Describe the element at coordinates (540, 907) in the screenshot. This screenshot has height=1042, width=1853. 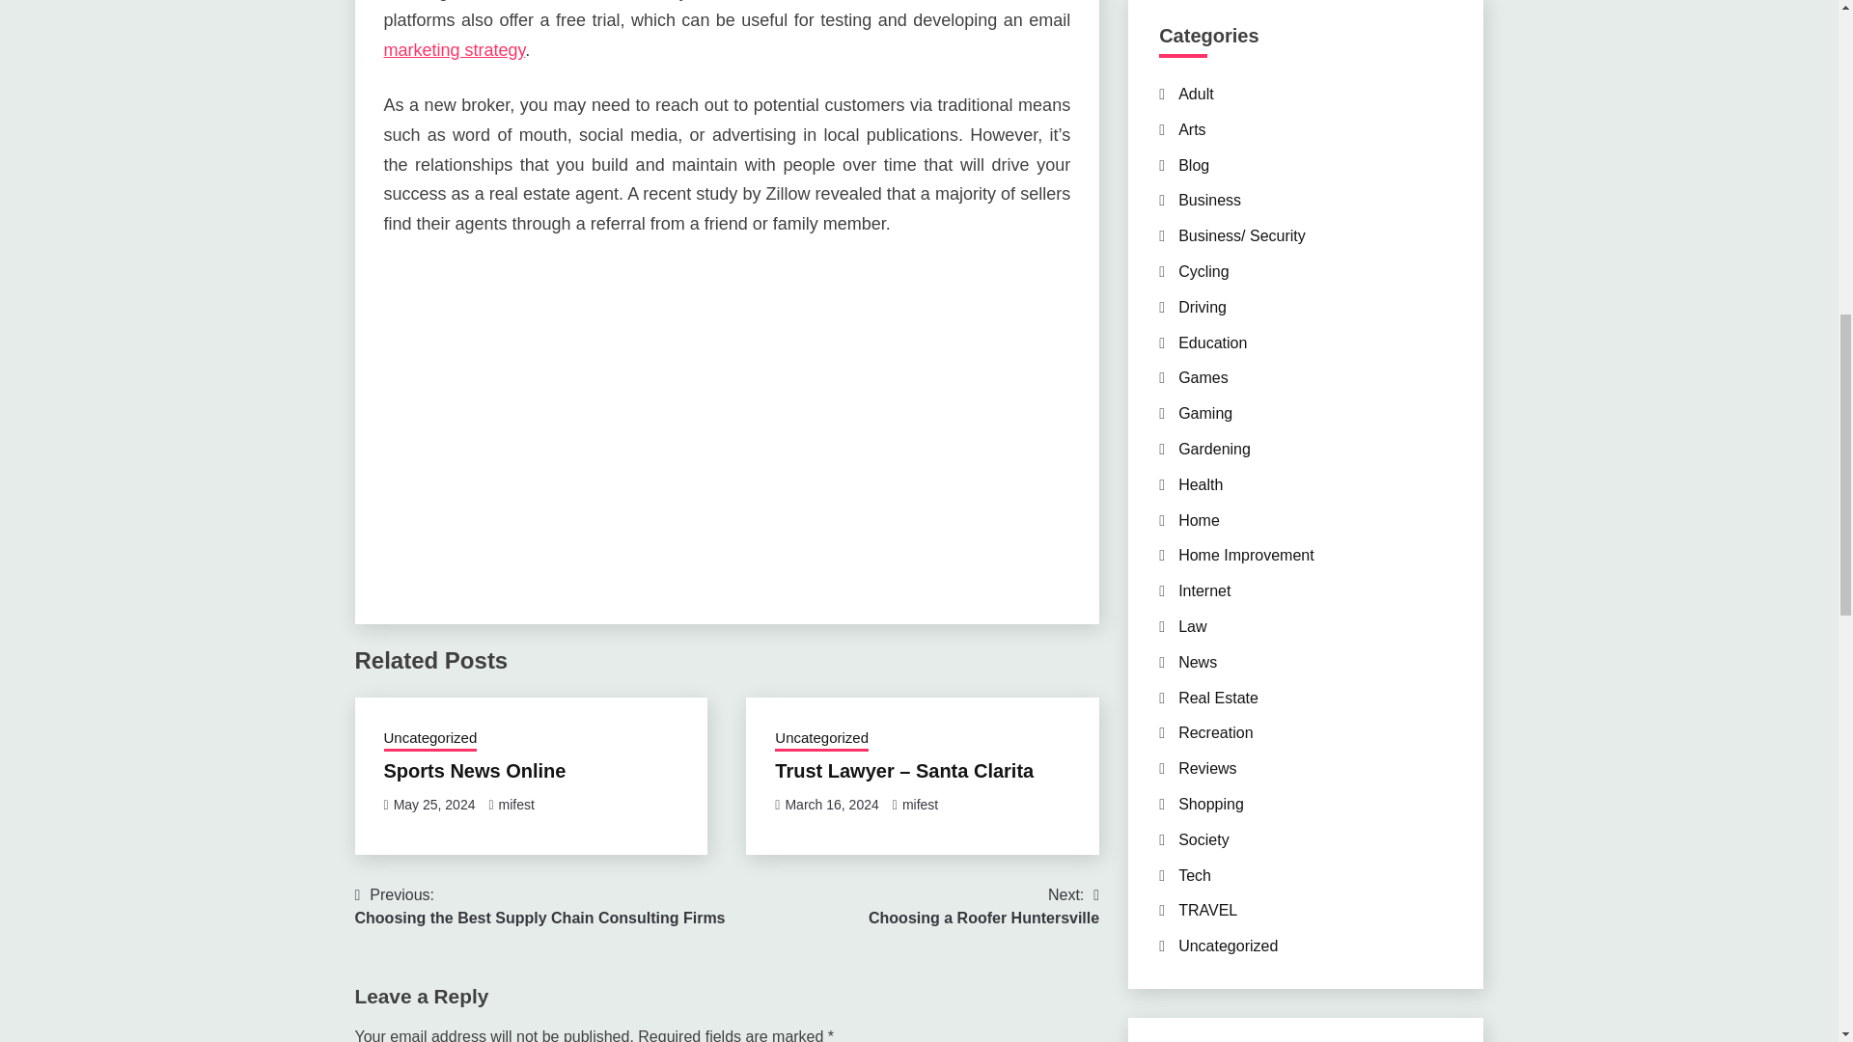
I see `Uncategorized` at that location.